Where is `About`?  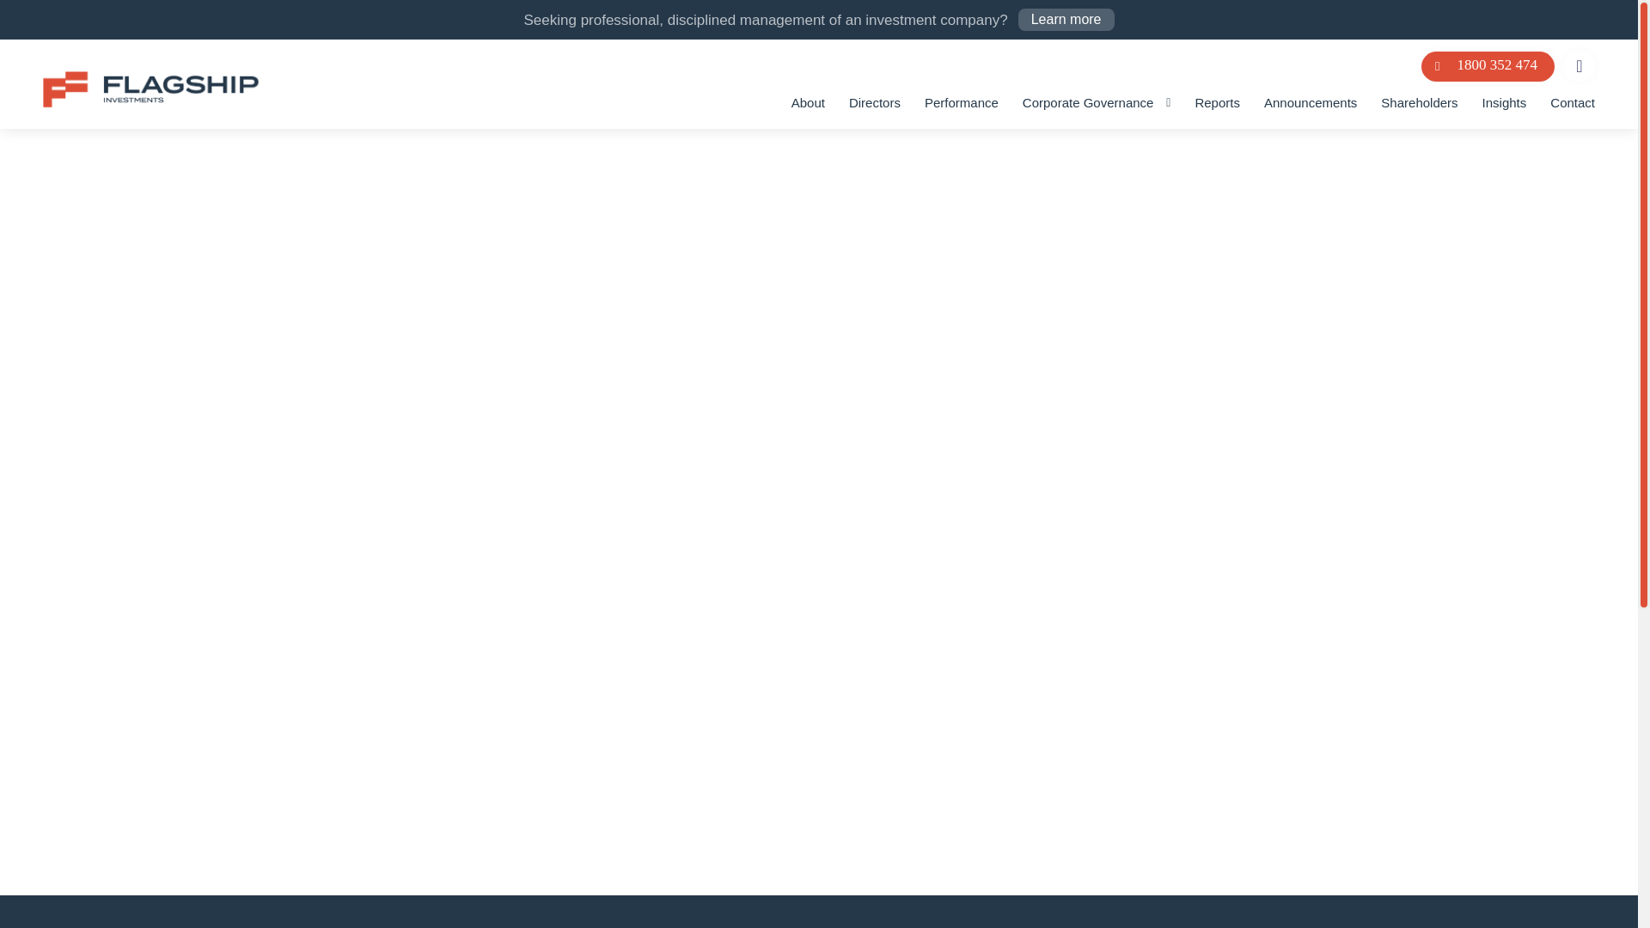 About is located at coordinates (808, 103).